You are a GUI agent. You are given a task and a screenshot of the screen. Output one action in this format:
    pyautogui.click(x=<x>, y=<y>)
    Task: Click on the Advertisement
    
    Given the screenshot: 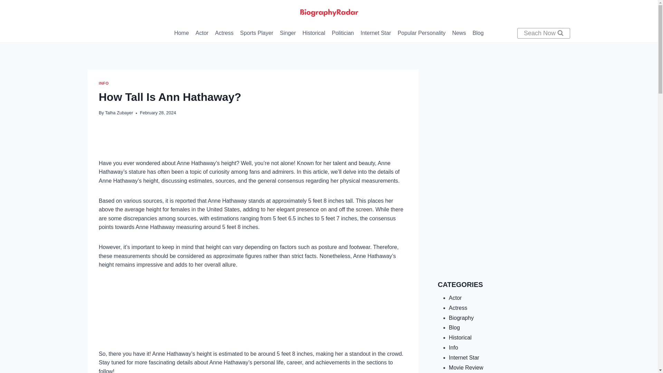 What is the action you would take?
    pyautogui.click(x=253, y=315)
    